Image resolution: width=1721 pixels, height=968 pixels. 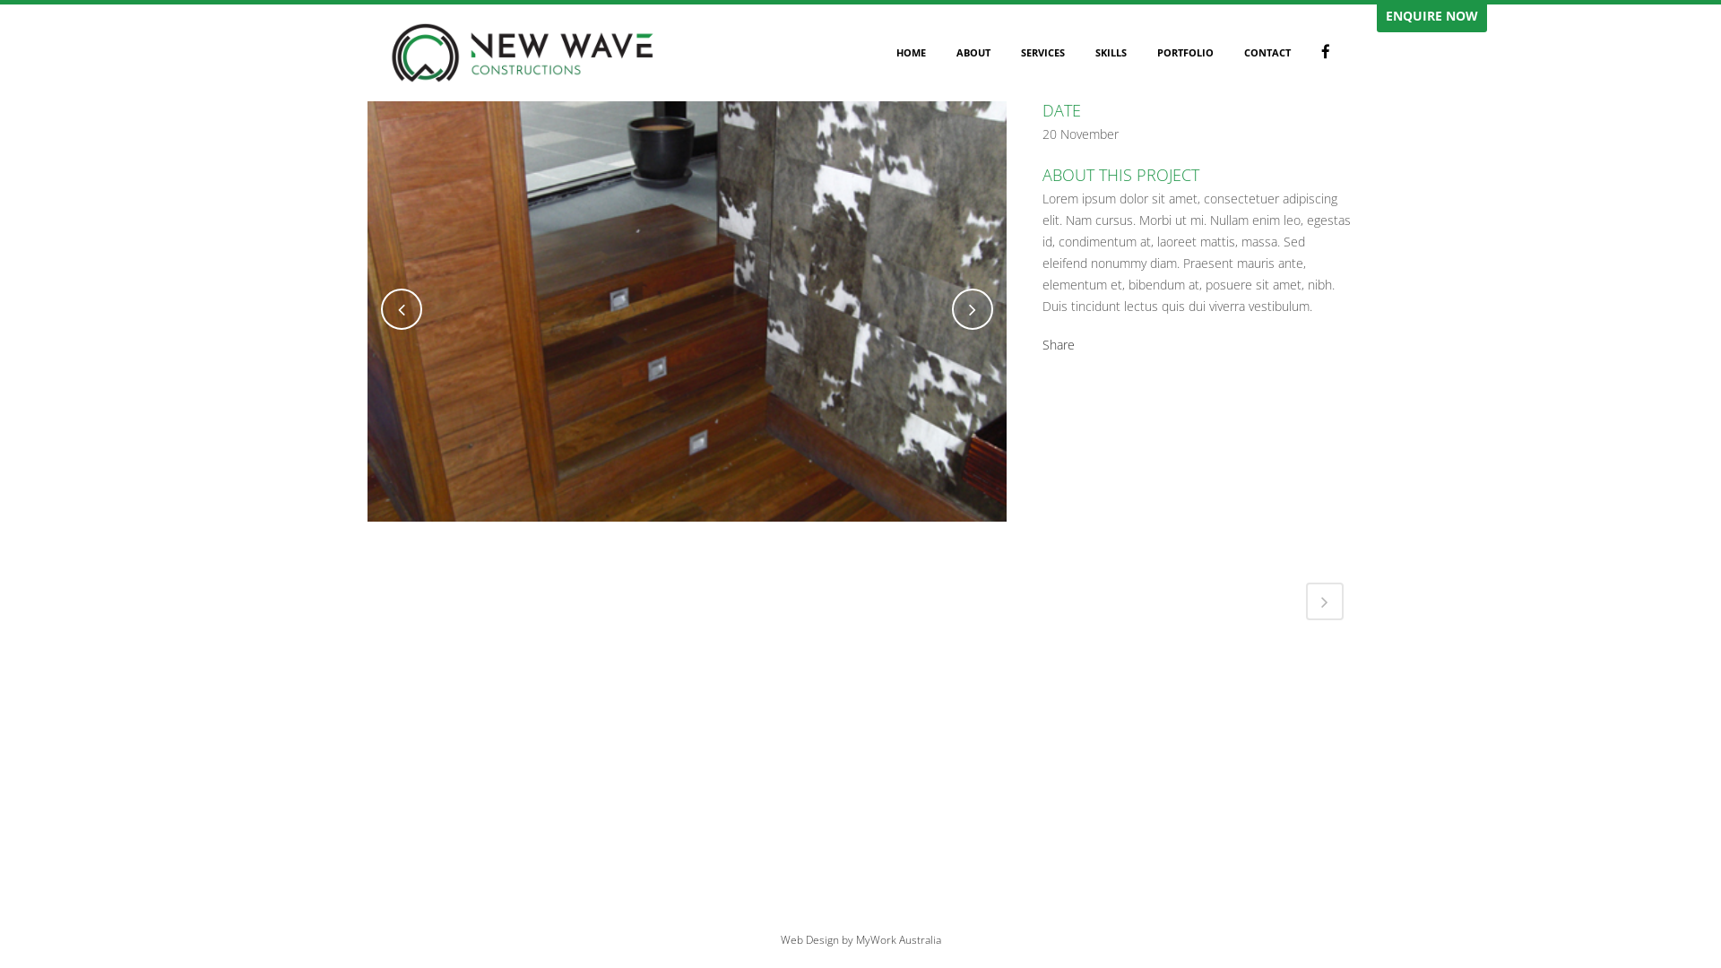 What do you see at coordinates (1111, 53) in the screenshot?
I see `SKILLS` at bounding box center [1111, 53].